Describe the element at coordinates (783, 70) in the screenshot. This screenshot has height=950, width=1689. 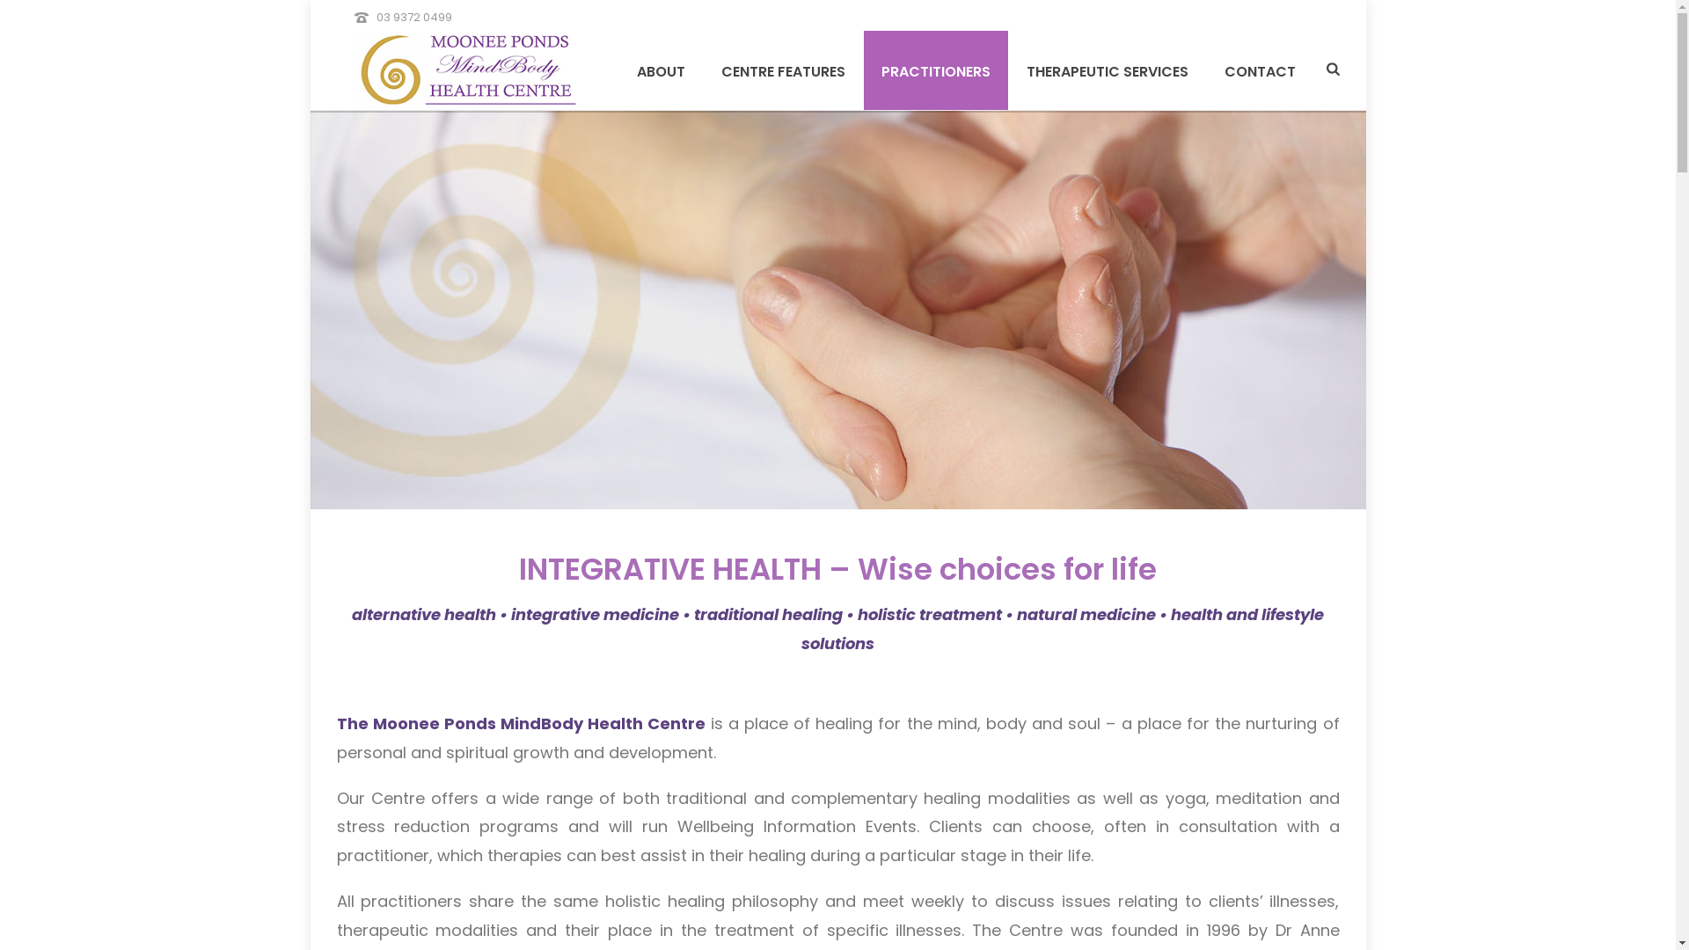
I see `CENTRE FEATURES` at that location.